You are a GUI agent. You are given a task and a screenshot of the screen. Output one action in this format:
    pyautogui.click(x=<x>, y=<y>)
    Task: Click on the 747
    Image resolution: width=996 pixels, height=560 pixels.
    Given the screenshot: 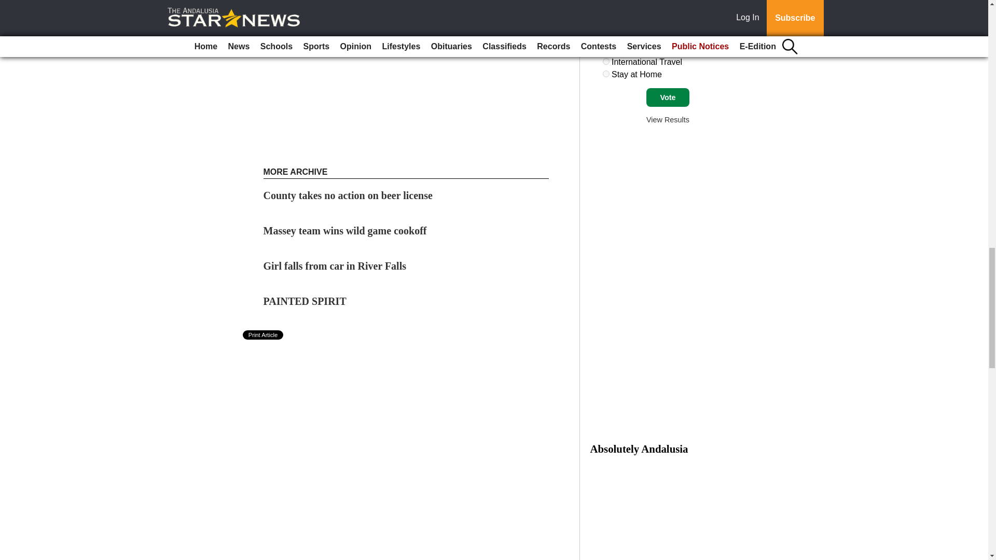 What is the action you would take?
    pyautogui.click(x=606, y=49)
    